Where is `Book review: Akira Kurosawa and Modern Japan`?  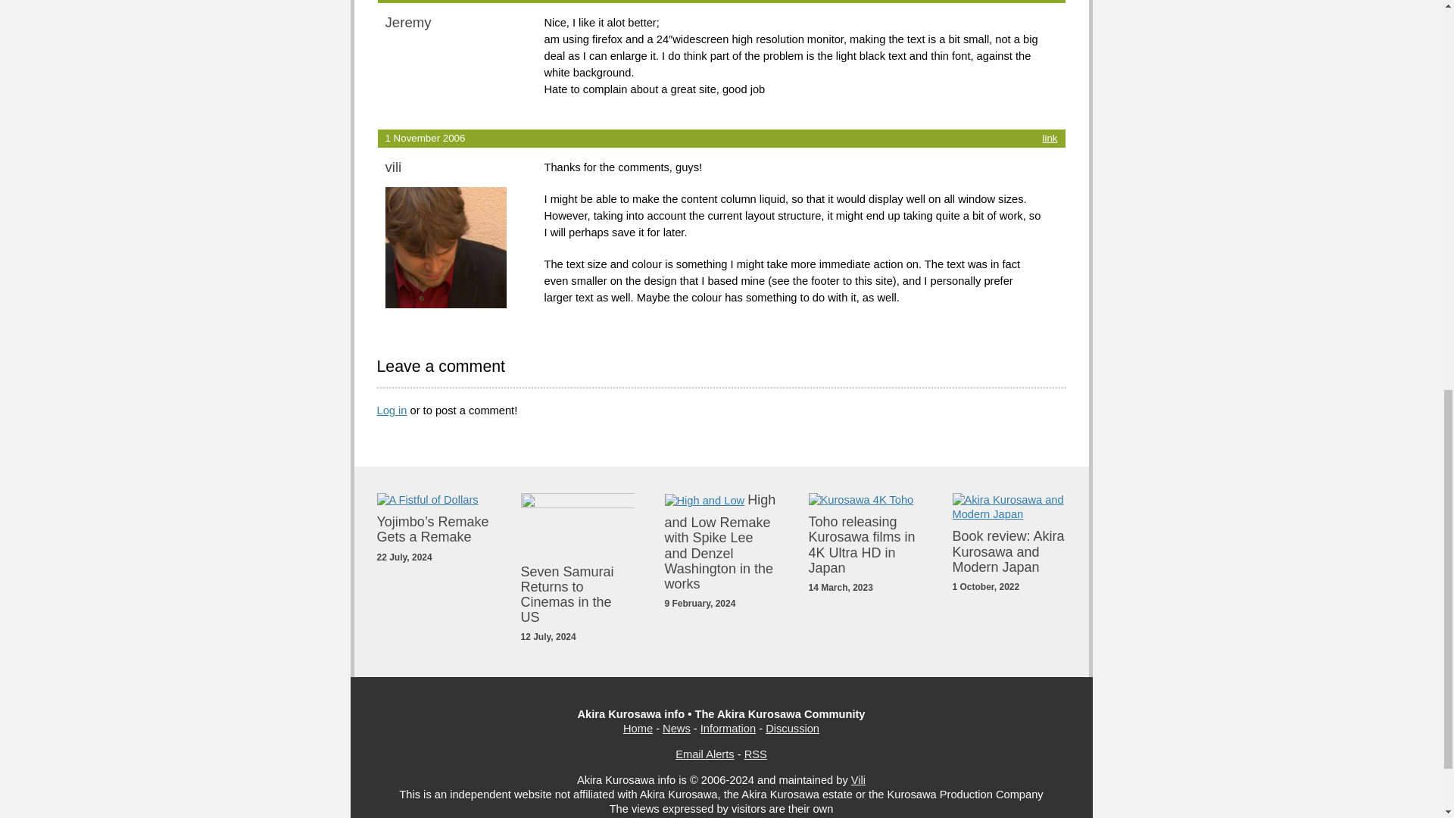
Book review: Akira Kurosawa and Modern Japan is located at coordinates (1008, 551).